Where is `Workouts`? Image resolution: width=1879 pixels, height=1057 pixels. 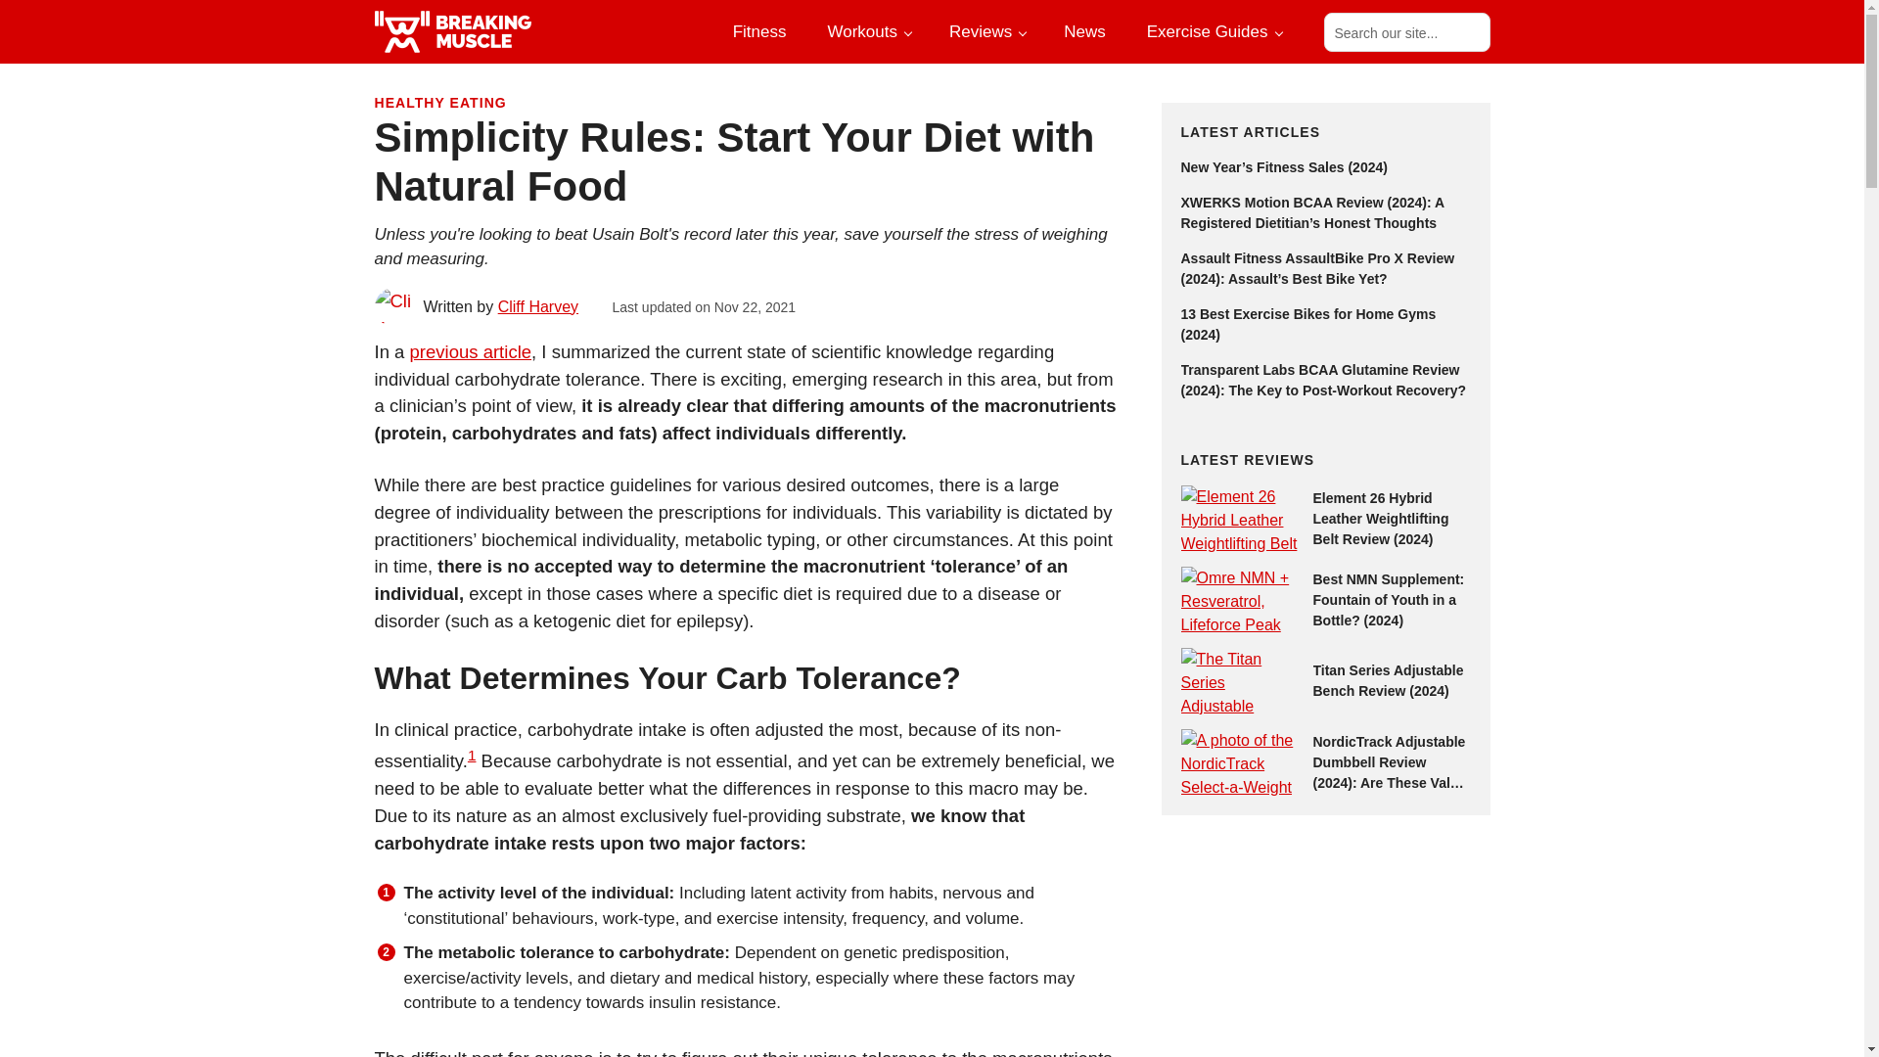
Workouts is located at coordinates (867, 31).